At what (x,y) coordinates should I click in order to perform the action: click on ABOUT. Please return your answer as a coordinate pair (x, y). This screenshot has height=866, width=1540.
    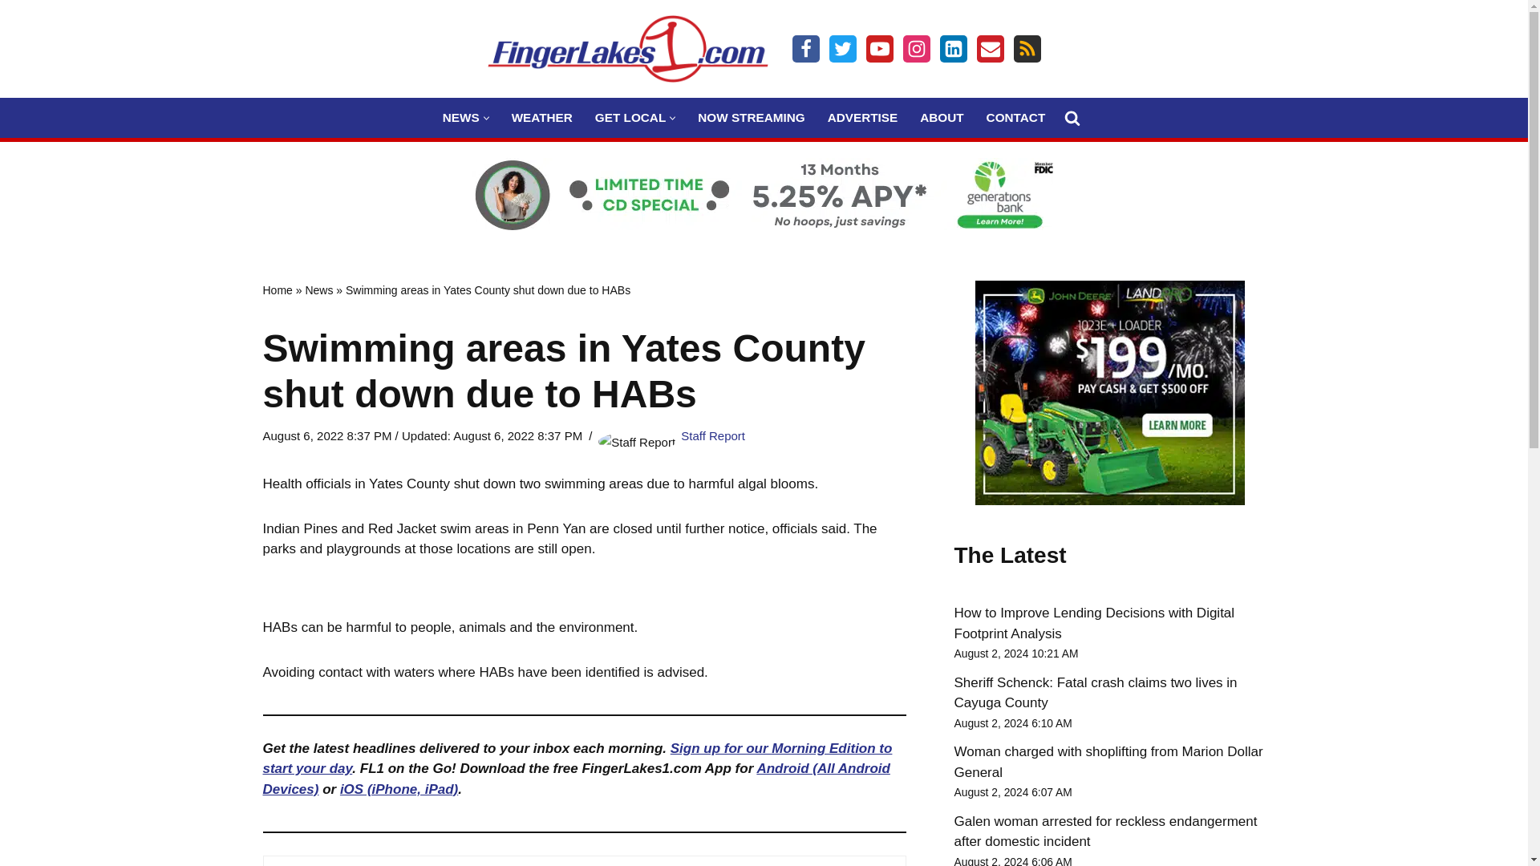
    Looking at the image, I should click on (942, 117).